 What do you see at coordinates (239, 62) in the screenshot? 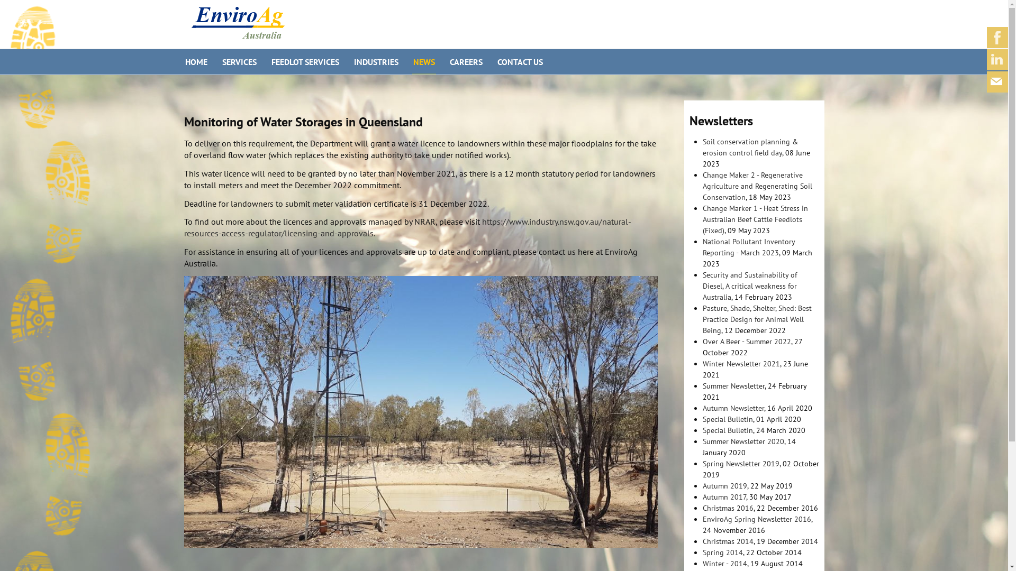
I see `SERVICES` at bounding box center [239, 62].